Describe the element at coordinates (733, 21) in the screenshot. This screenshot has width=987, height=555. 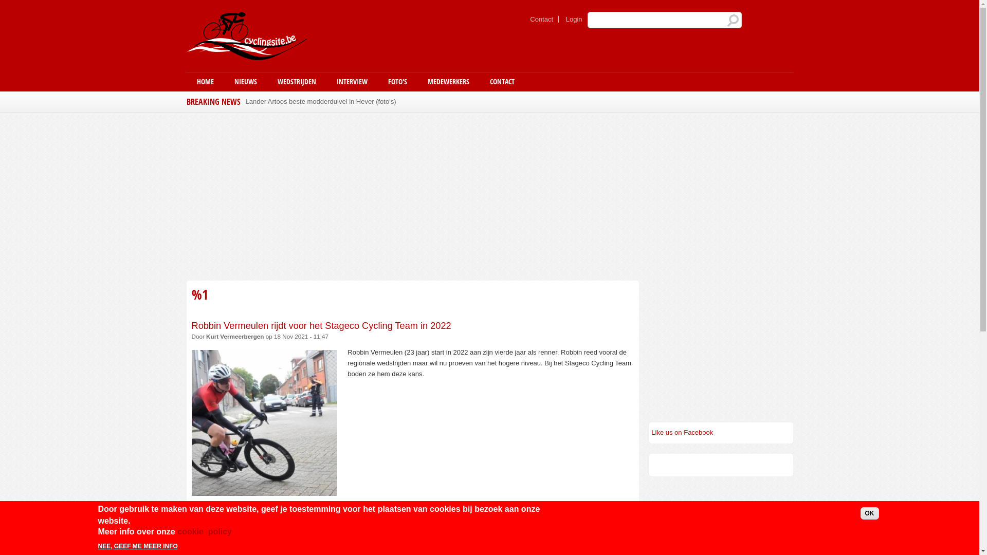
I see `Zoeken` at that location.